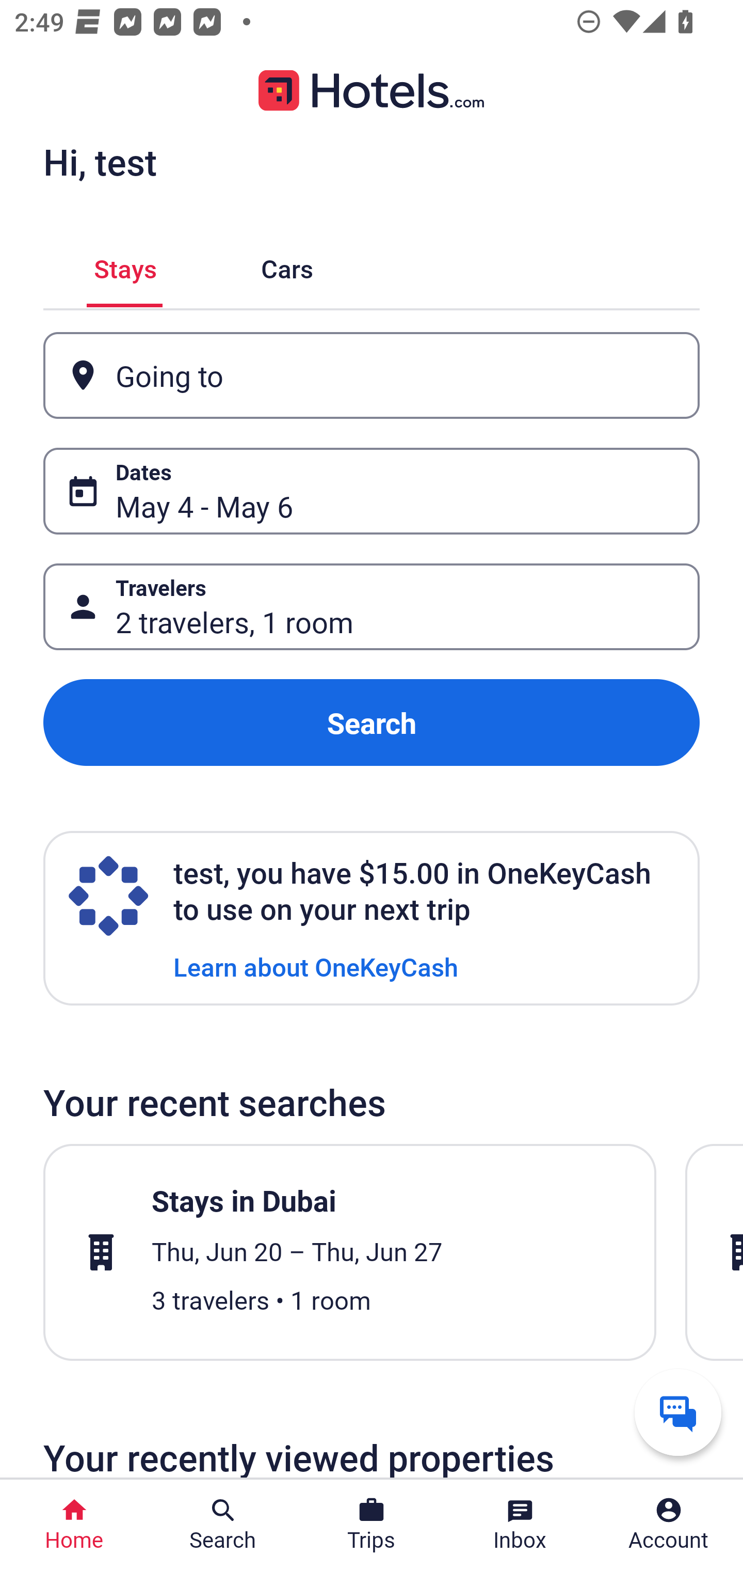  Describe the element at coordinates (372, 1525) in the screenshot. I see `Trips Trips Button` at that location.